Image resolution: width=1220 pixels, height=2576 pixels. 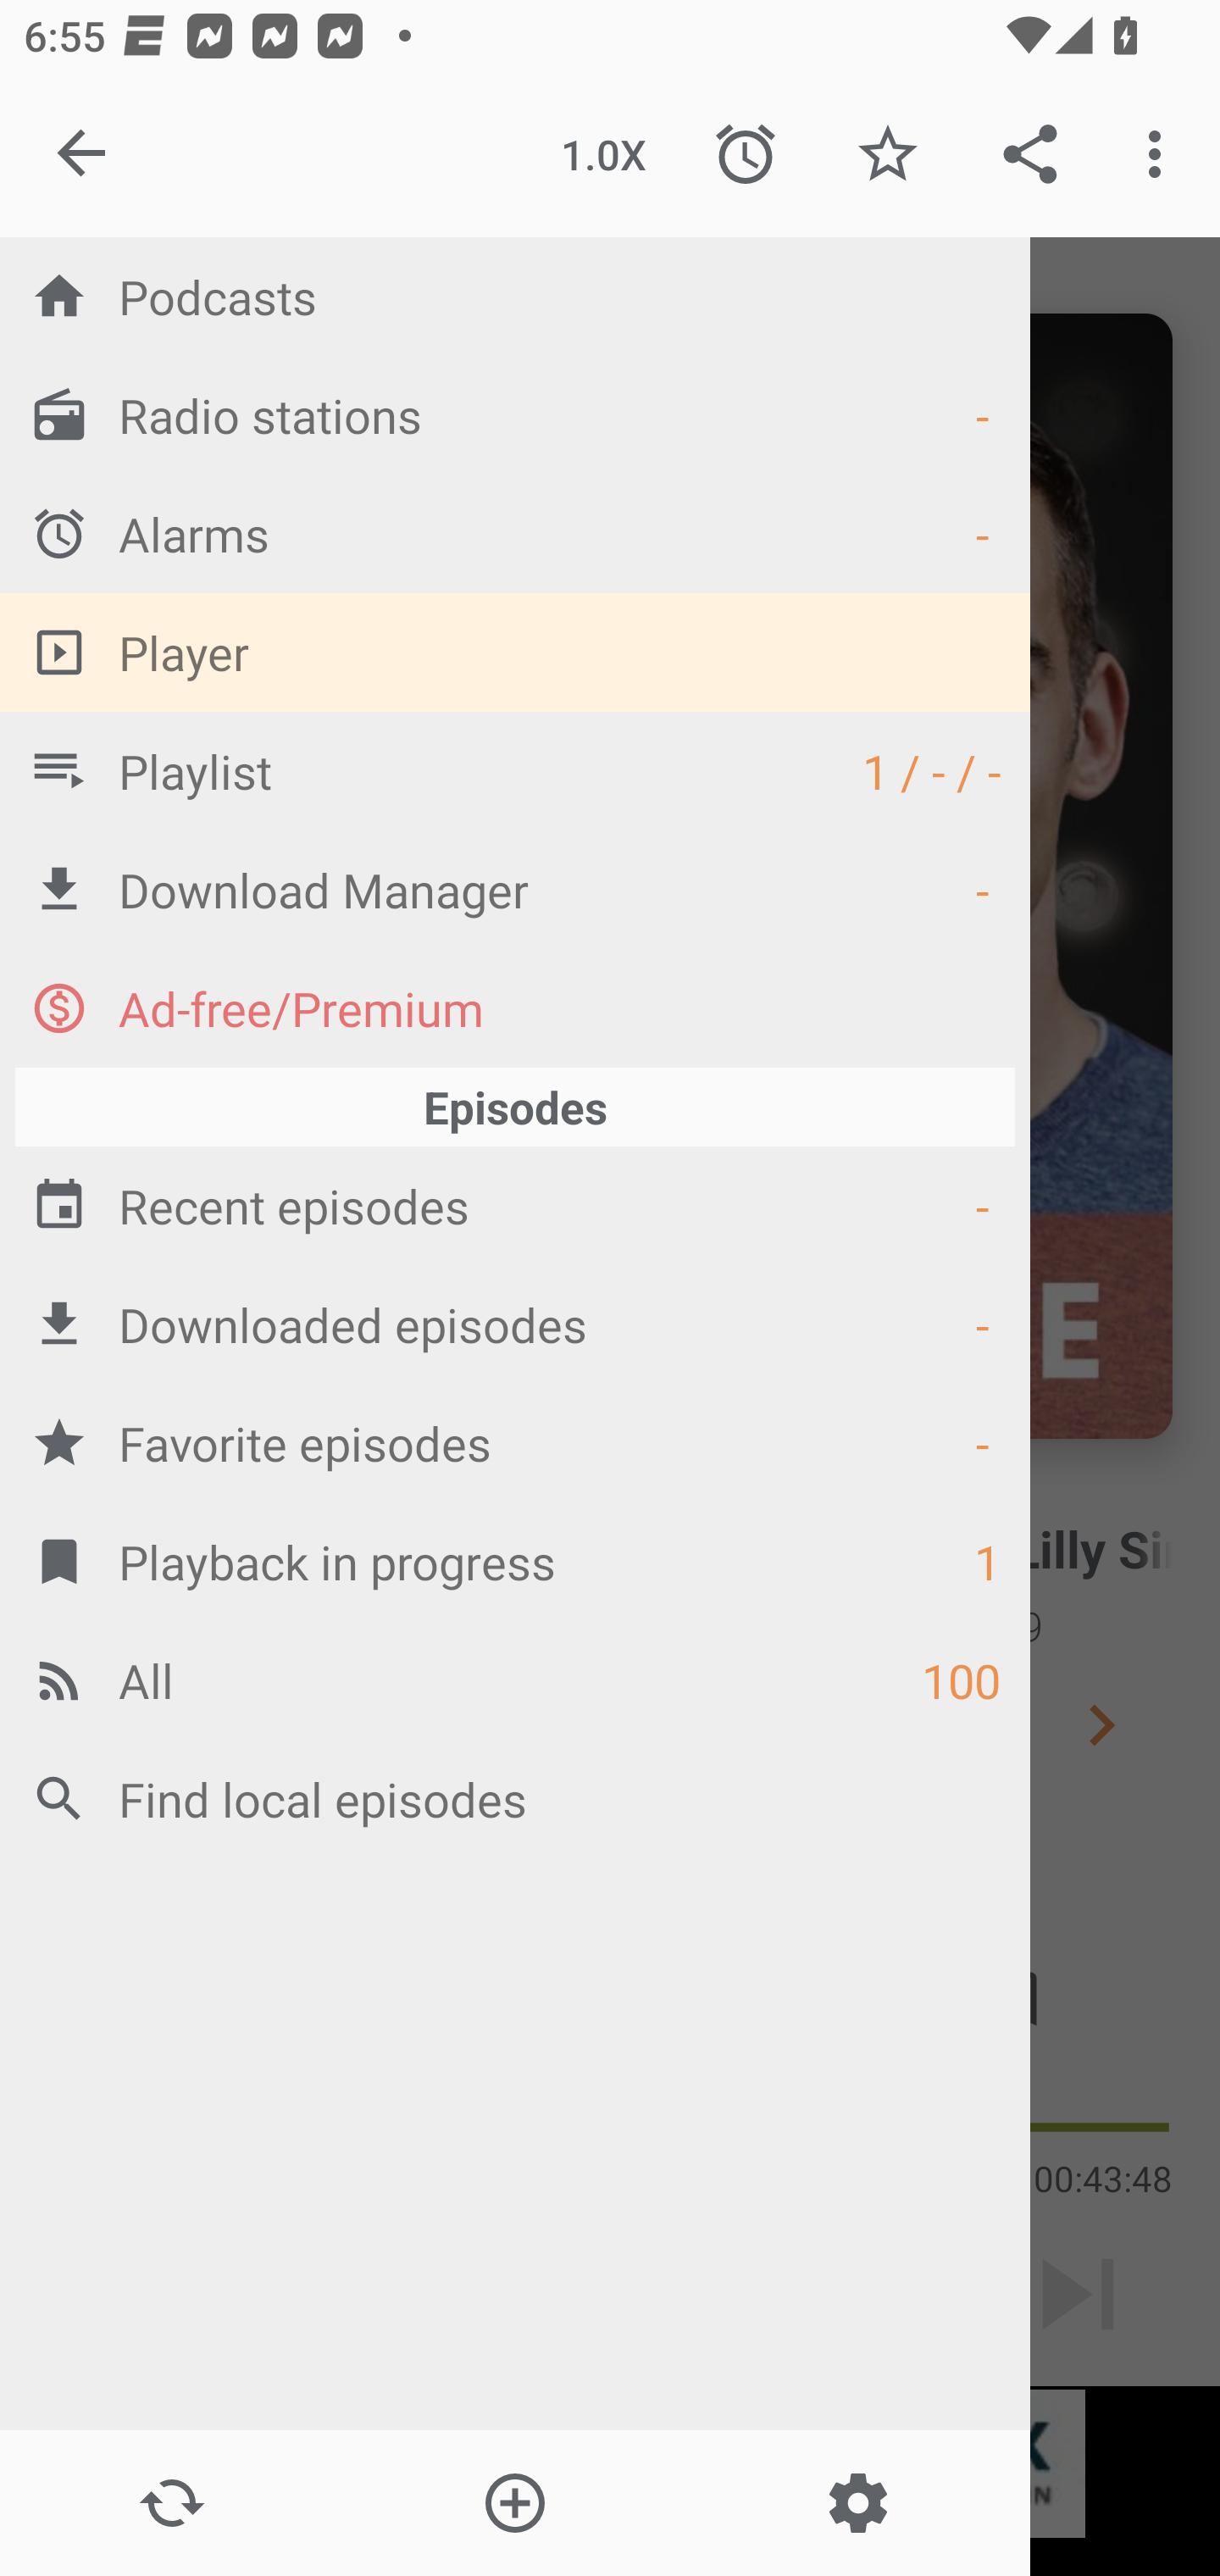 What do you see at coordinates (515, 1205) in the screenshot?
I see `Recent episodes  - ` at bounding box center [515, 1205].